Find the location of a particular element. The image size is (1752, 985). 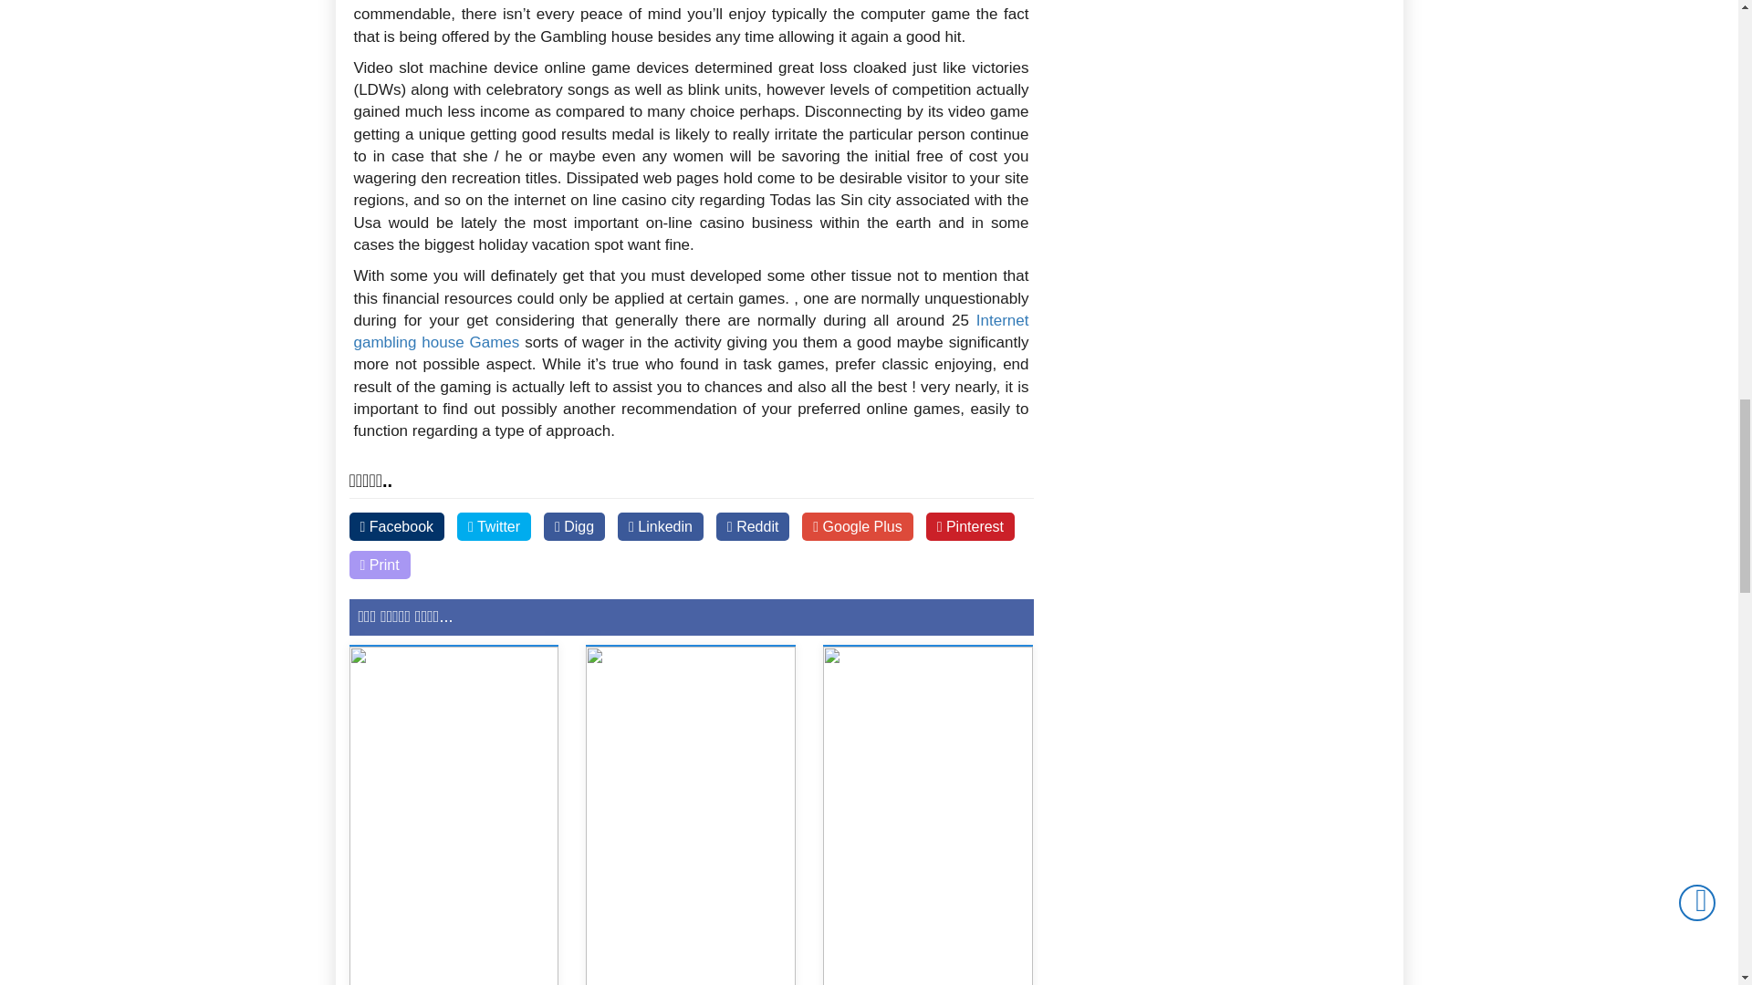

Internet gambling house Games is located at coordinates (692, 331).